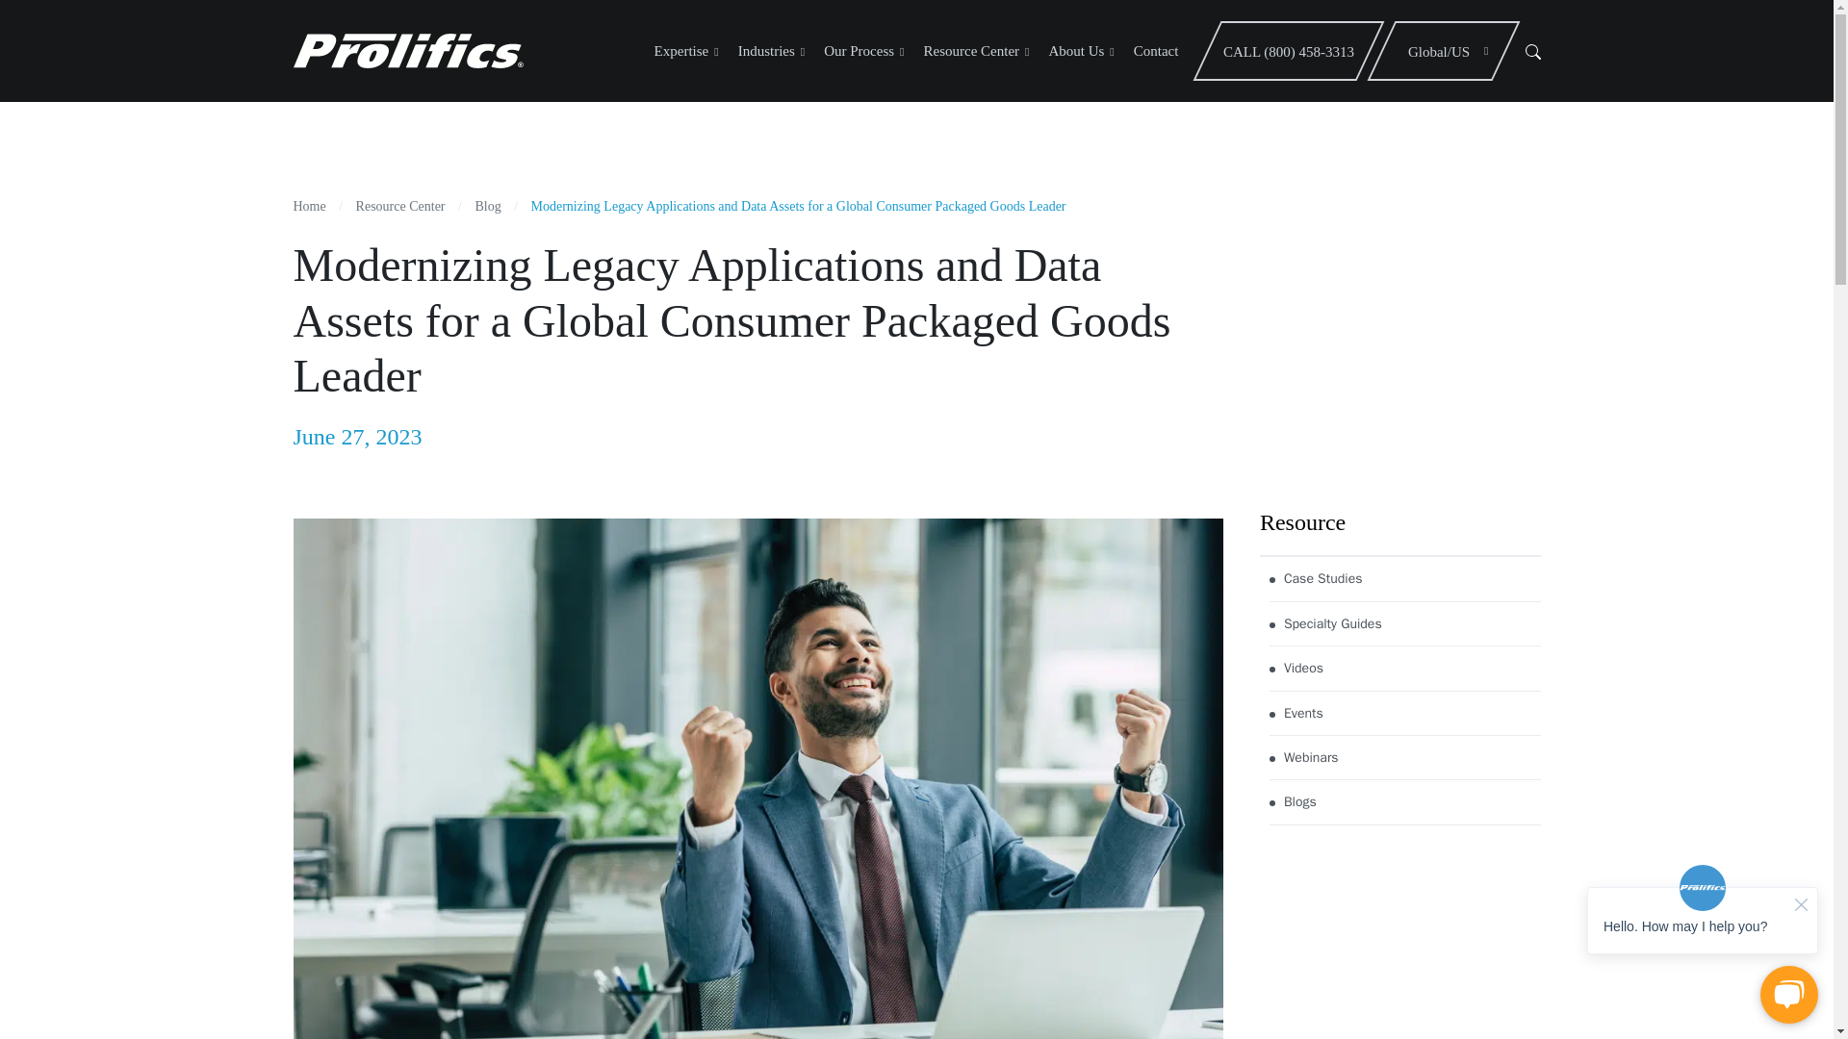  Describe the element at coordinates (976, 50) in the screenshot. I see `Resource Center` at that location.